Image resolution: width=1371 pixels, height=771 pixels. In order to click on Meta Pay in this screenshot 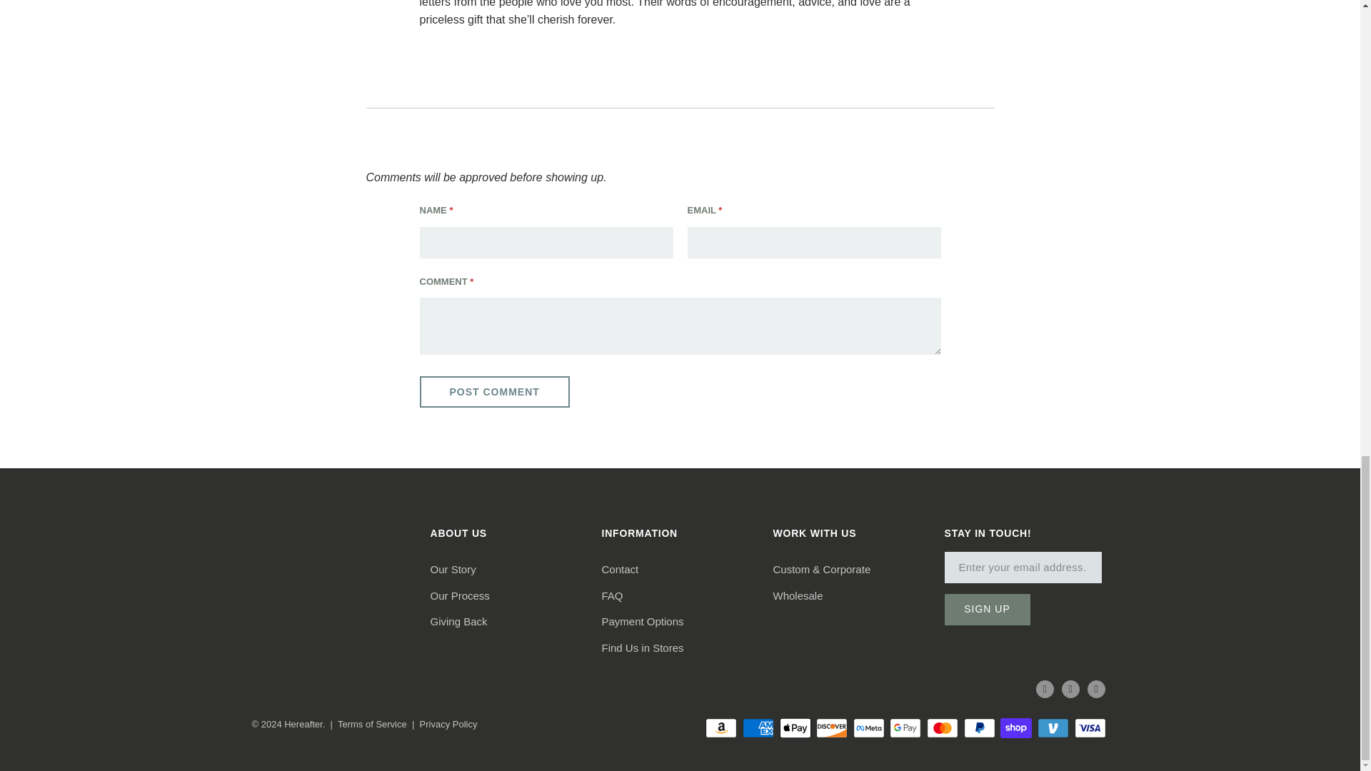, I will do `click(870, 728)`.